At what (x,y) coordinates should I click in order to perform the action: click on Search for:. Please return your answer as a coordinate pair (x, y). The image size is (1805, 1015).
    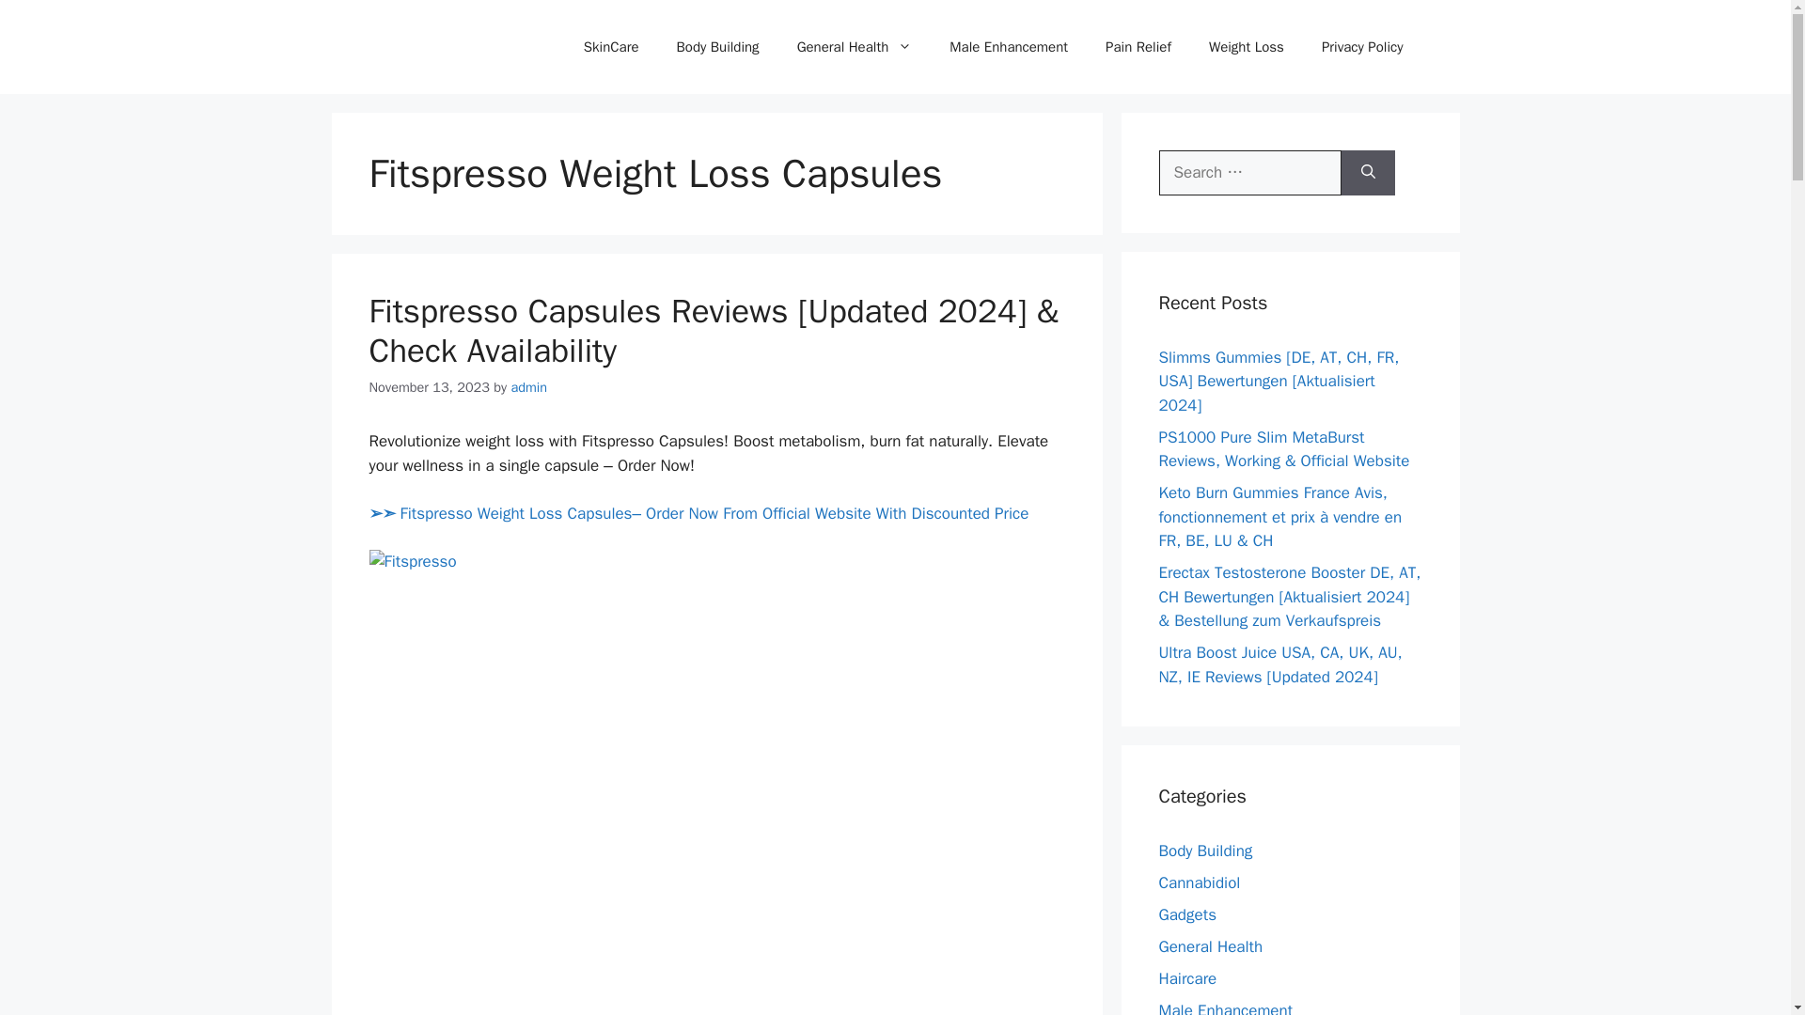
    Looking at the image, I should click on (1249, 173).